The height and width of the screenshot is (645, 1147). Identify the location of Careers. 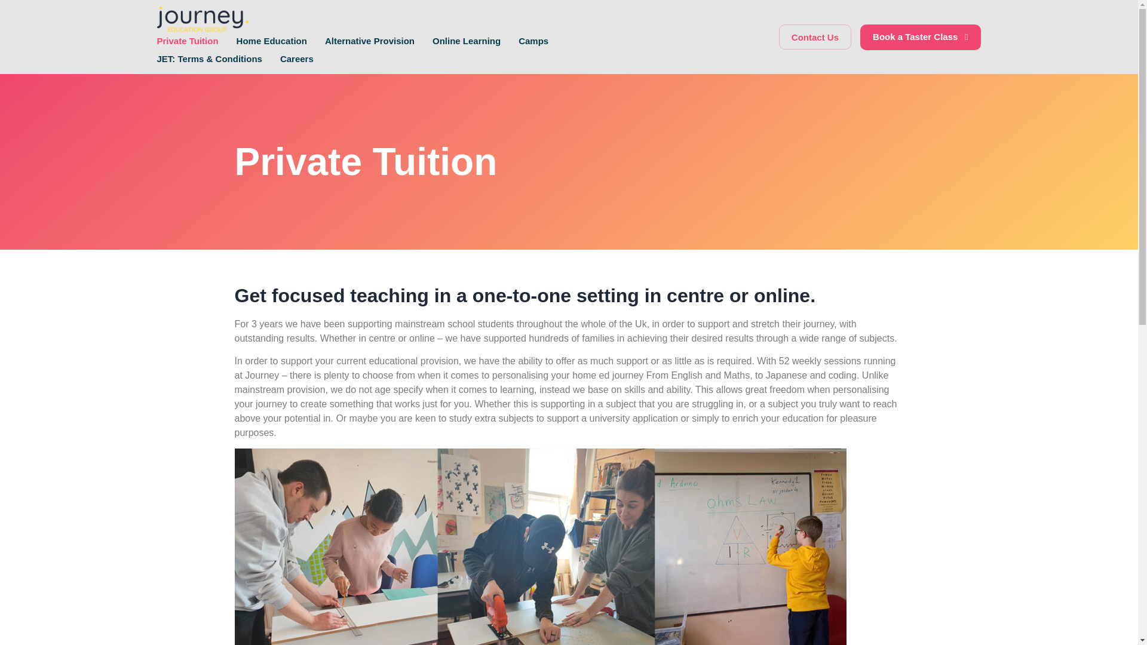
(296, 59).